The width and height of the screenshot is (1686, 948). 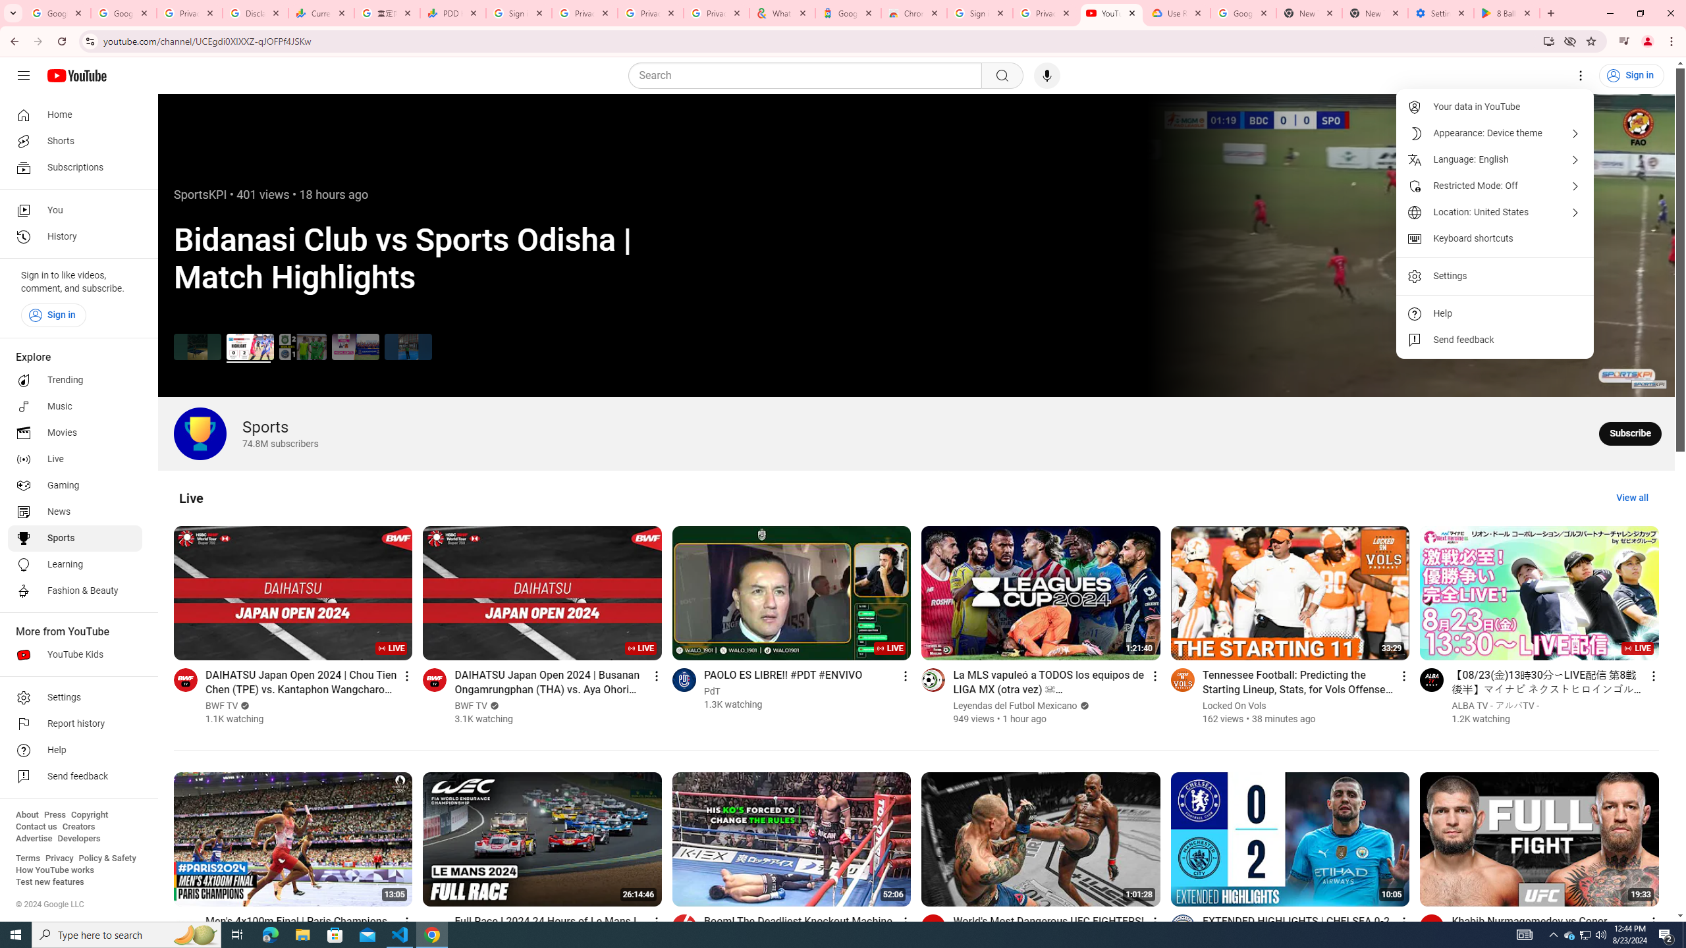 What do you see at coordinates (1495, 276) in the screenshot?
I see `Settings` at bounding box center [1495, 276].